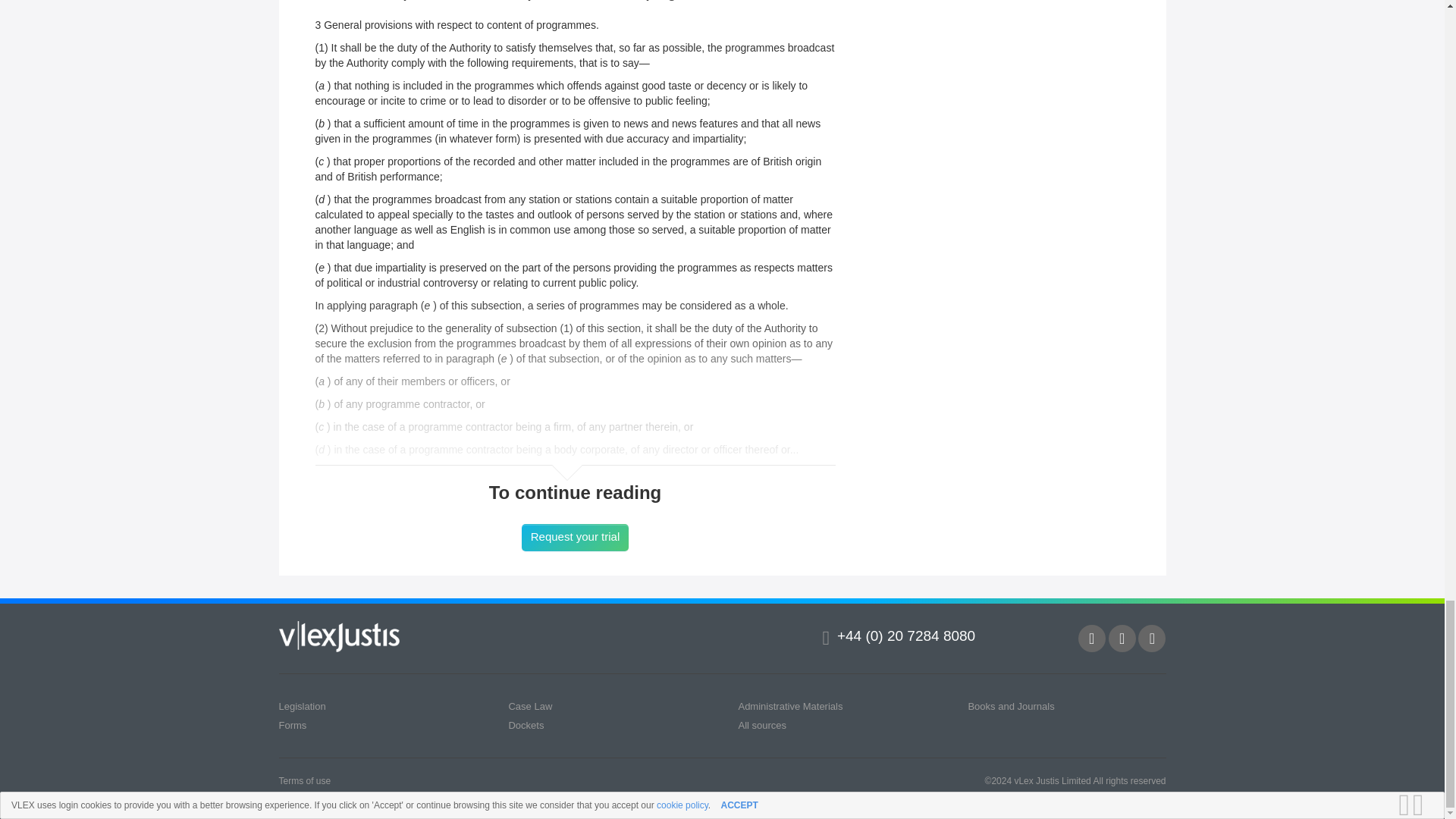 This screenshot has width=1456, height=819. Describe the element at coordinates (293, 725) in the screenshot. I see `Forms` at that location.